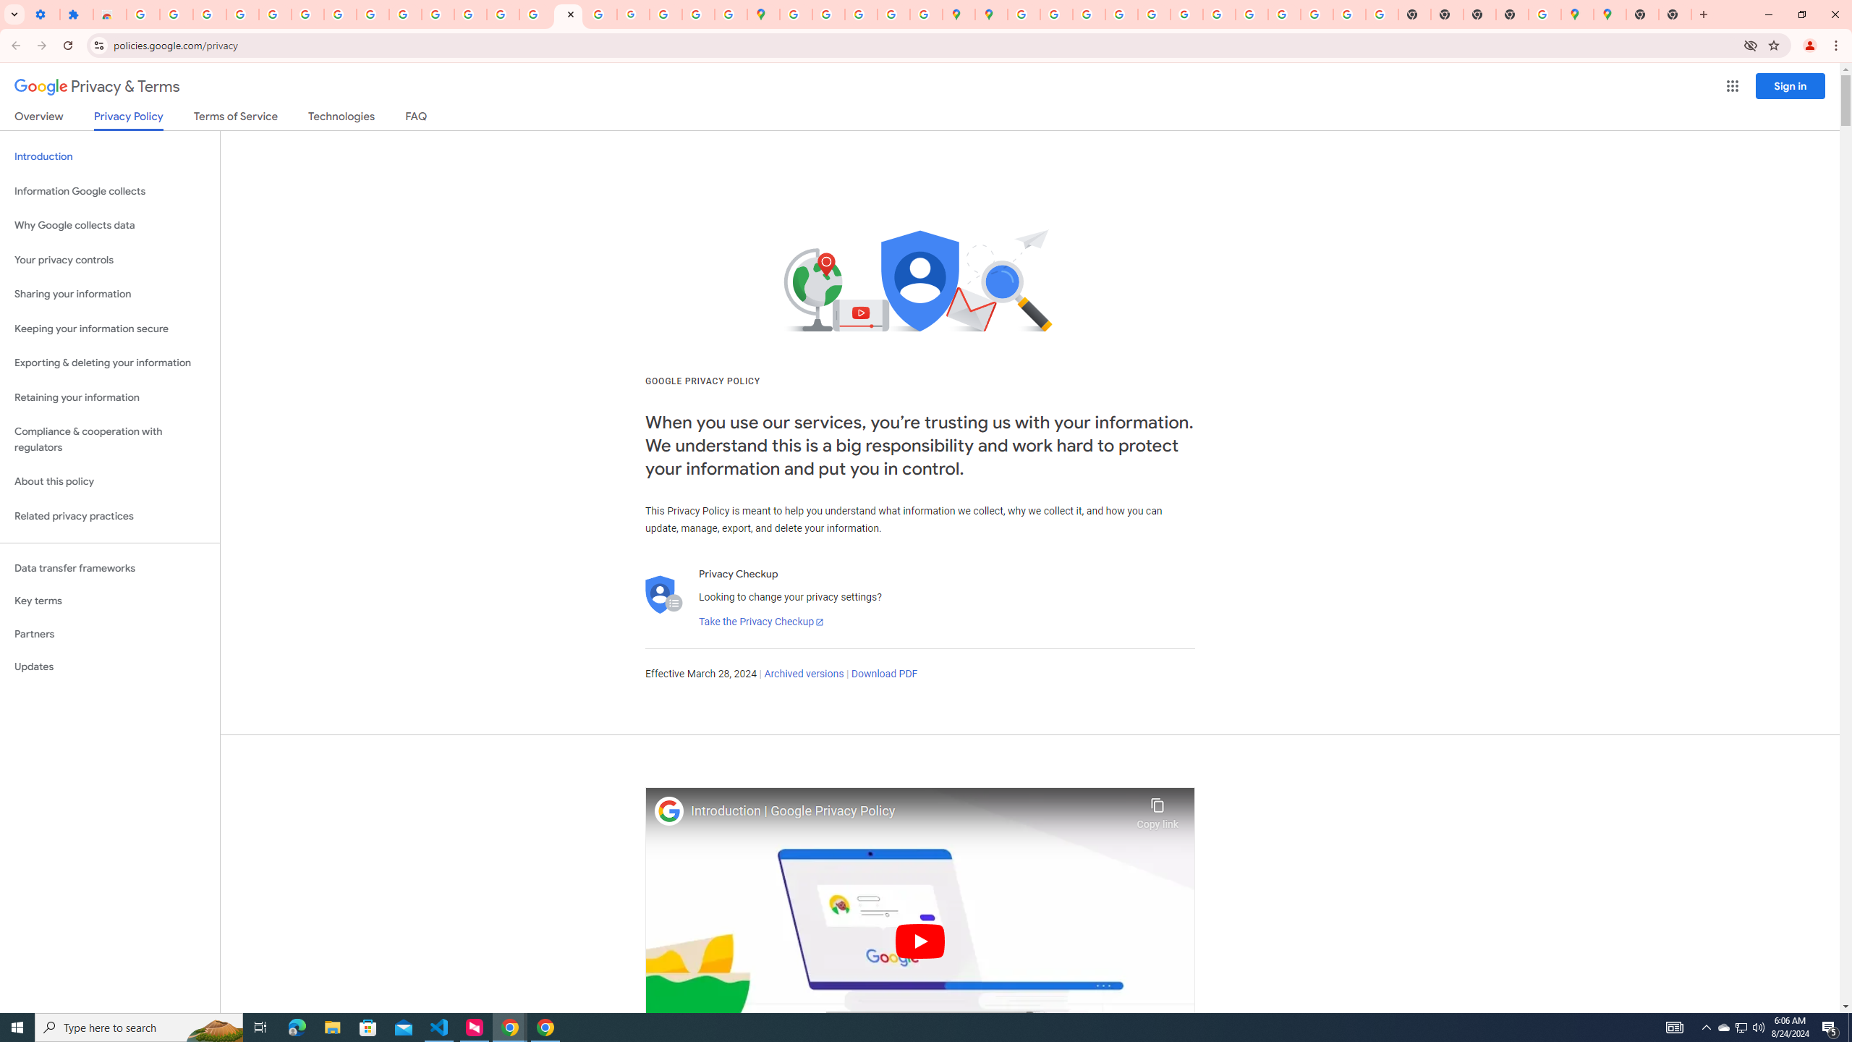 The image size is (1852, 1042). Describe the element at coordinates (803, 674) in the screenshot. I see `Archived versions` at that location.